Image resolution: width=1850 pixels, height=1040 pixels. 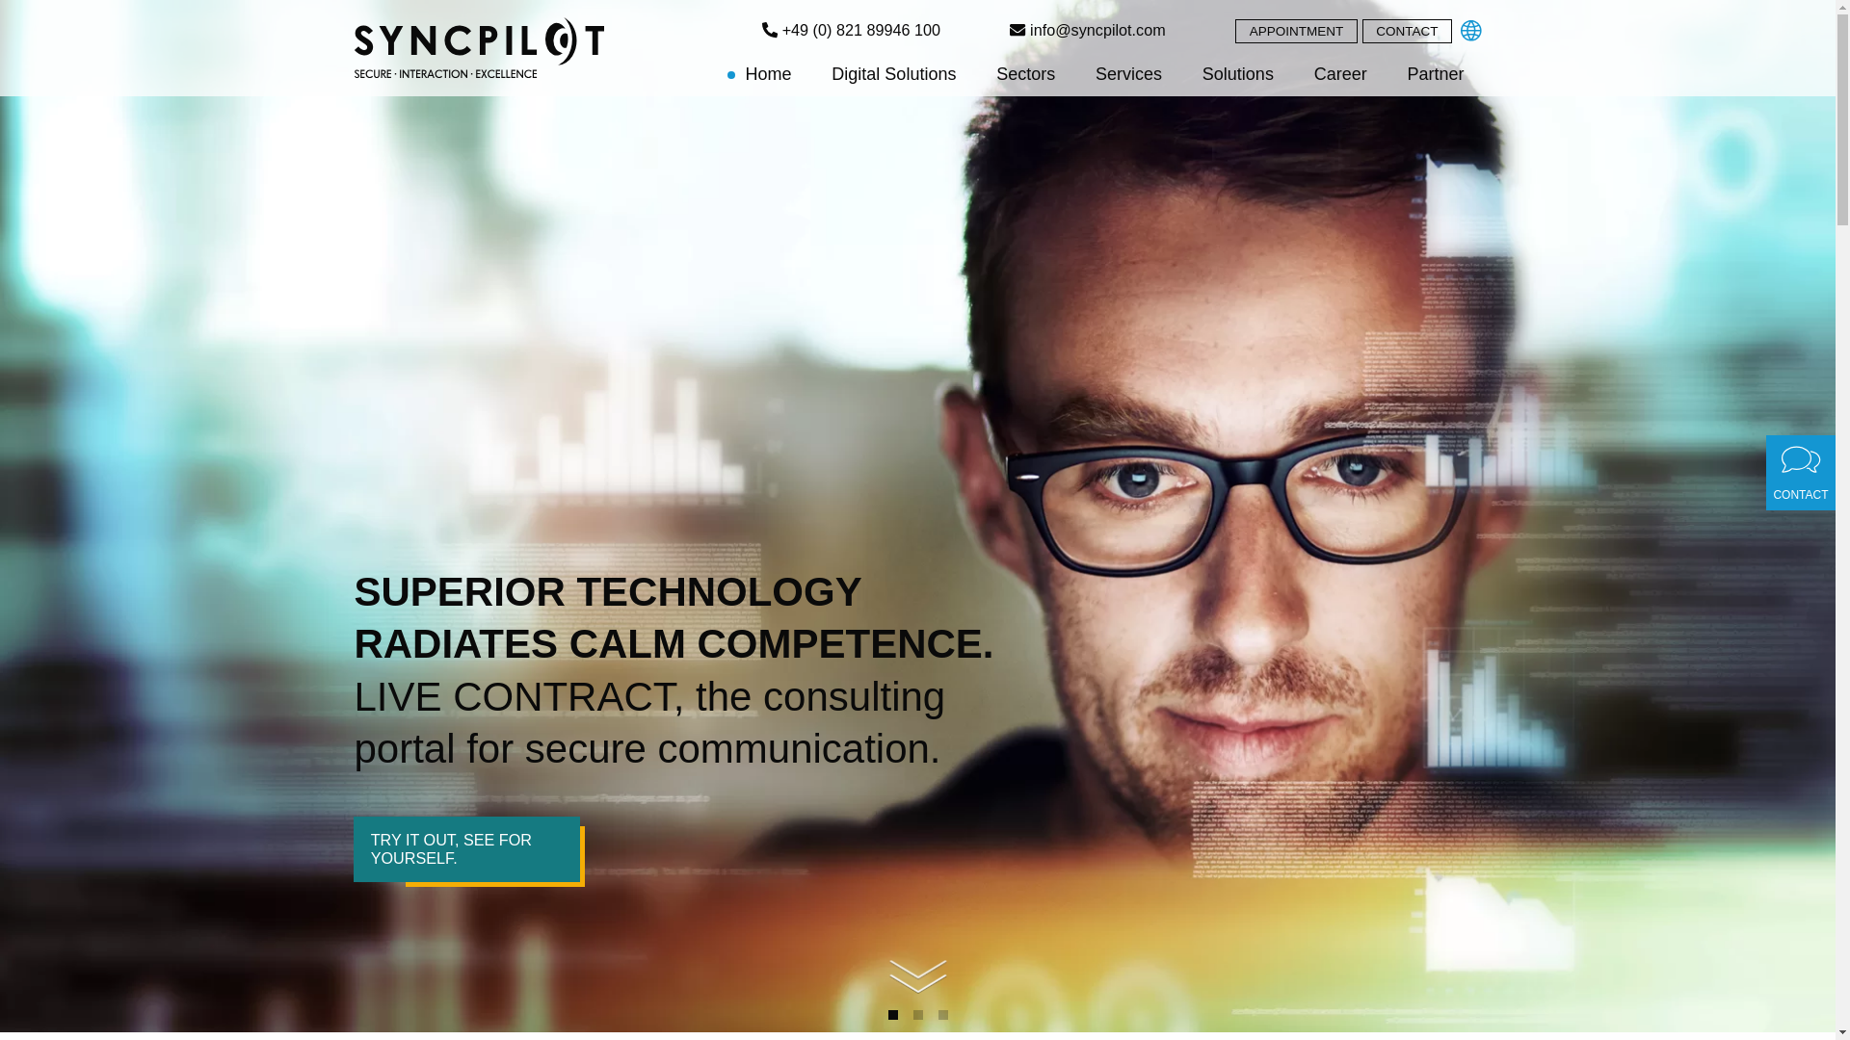 What do you see at coordinates (465, 848) in the screenshot?
I see `TRY IT OUT, SEE FOR YOURSELF.` at bounding box center [465, 848].